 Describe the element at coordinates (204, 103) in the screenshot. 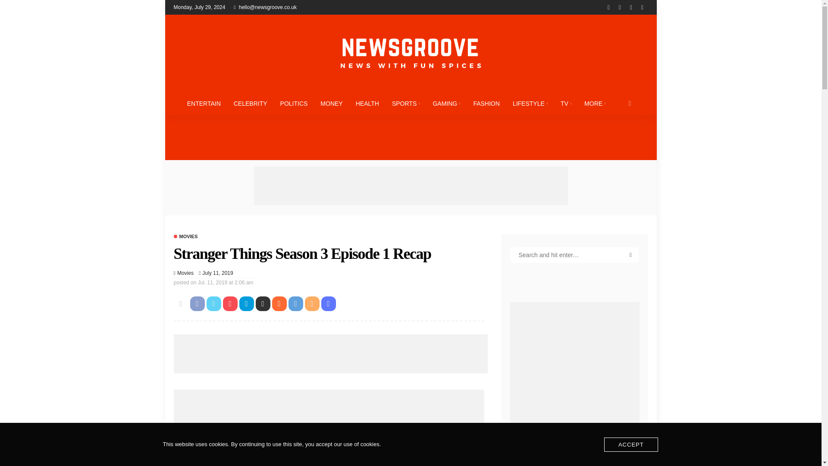

I see `ENTERTAIN` at that location.